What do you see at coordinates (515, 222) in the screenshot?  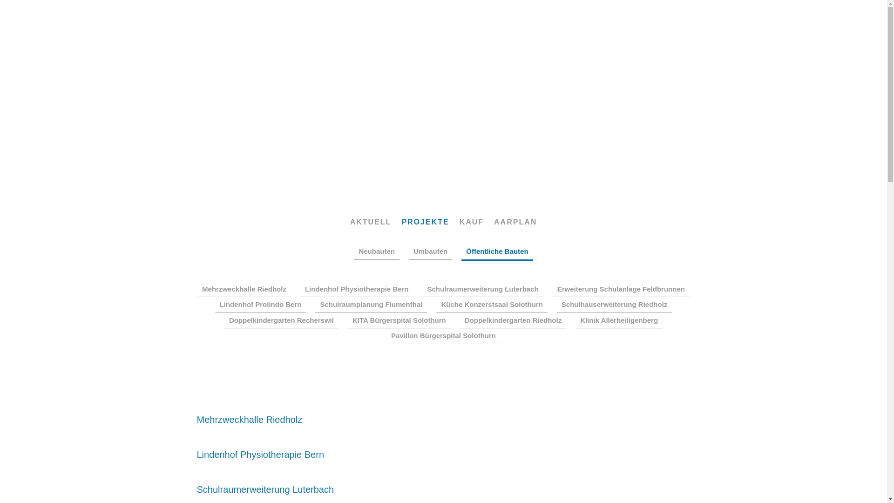 I see `AARPLAN` at bounding box center [515, 222].